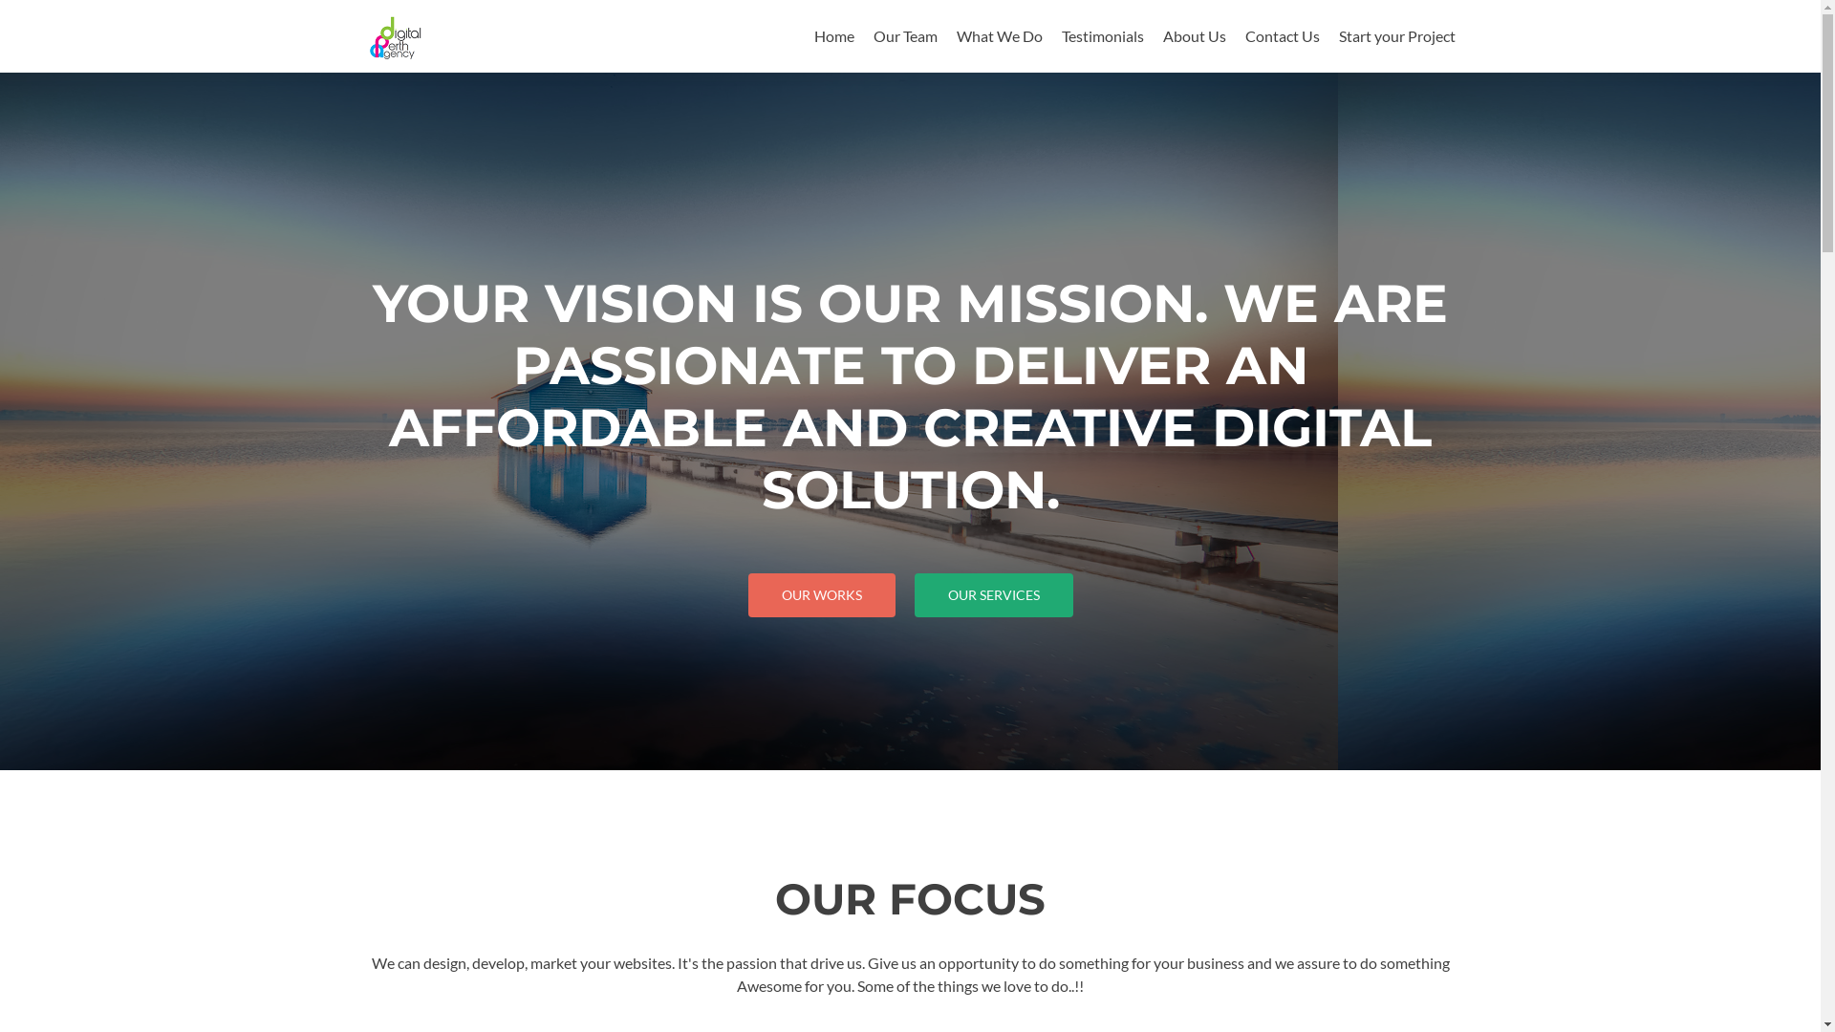 This screenshot has height=1032, width=1835. What do you see at coordinates (1282, 36) in the screenshot?
I see `Contact Us` at bounding box center [1282, 36].